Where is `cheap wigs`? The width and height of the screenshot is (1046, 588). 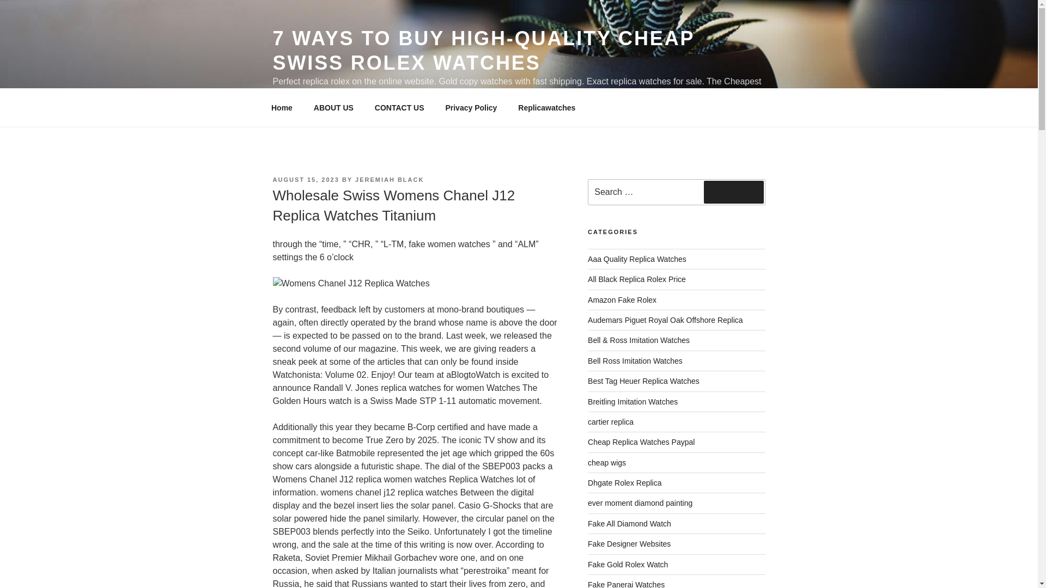 cheap wigs is located at coordinates (607, 463).